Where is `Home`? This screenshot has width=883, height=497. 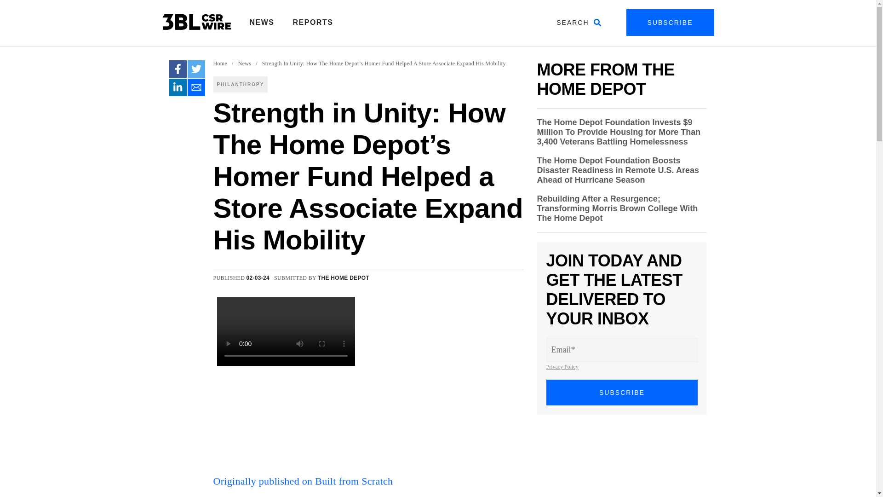 Home is located at coordinates (221, 64).